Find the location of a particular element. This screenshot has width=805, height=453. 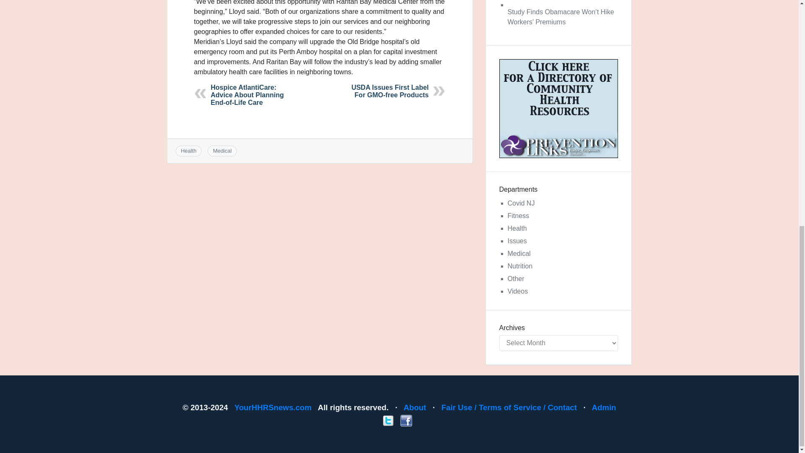

Nutrition is located at coordinates (519, 266).